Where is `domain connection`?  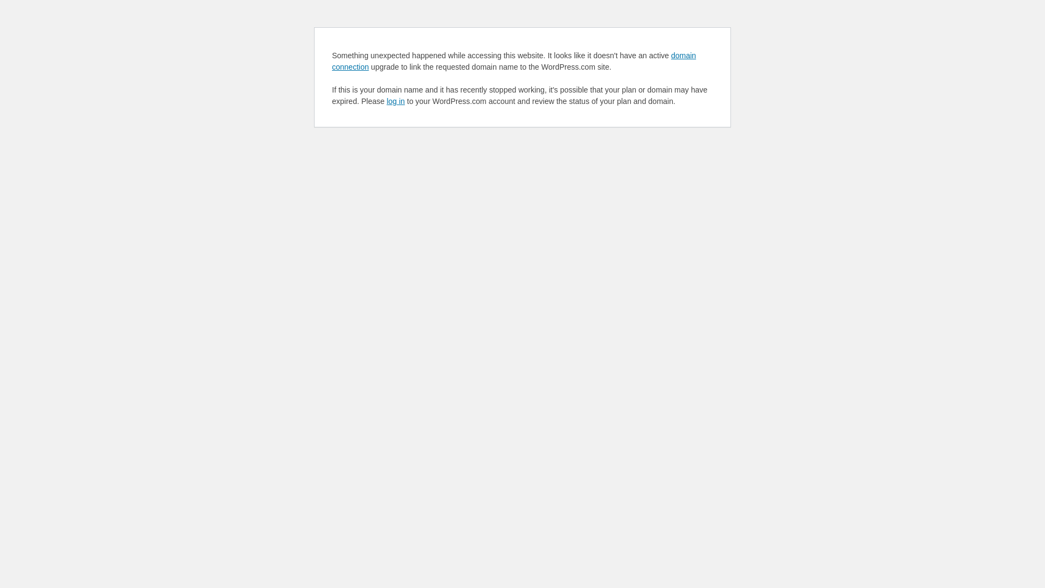 domain connection is located at coordinates (514, 61).